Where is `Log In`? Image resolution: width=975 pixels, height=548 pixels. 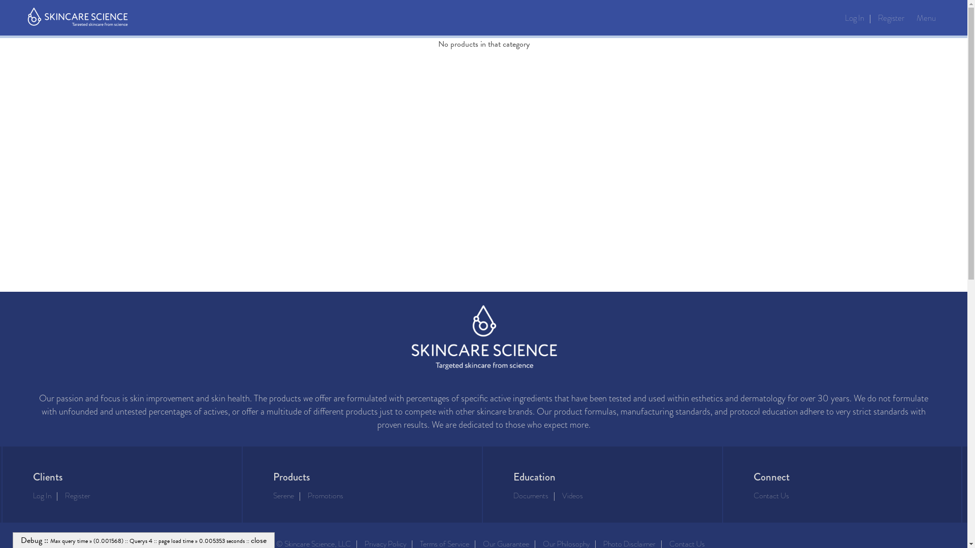
Log In is located at coordinates (855, 18).